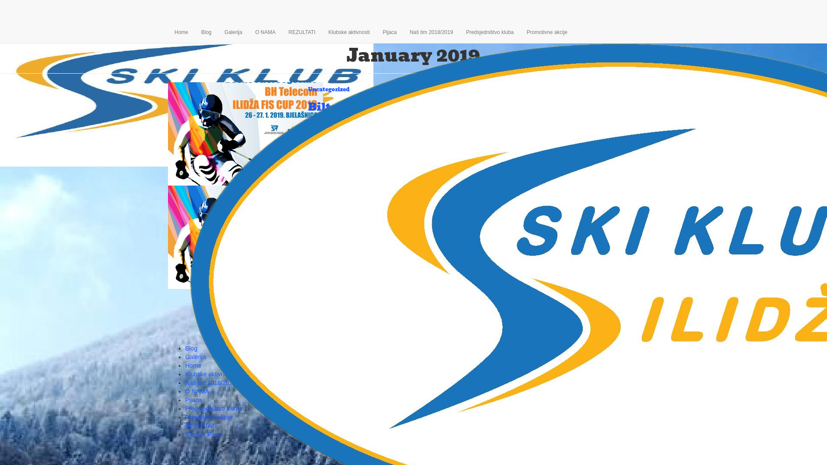  What do you see at coordinates (181, 32) in the screenshot?
I see `Home` at bounding box center [181, 32].